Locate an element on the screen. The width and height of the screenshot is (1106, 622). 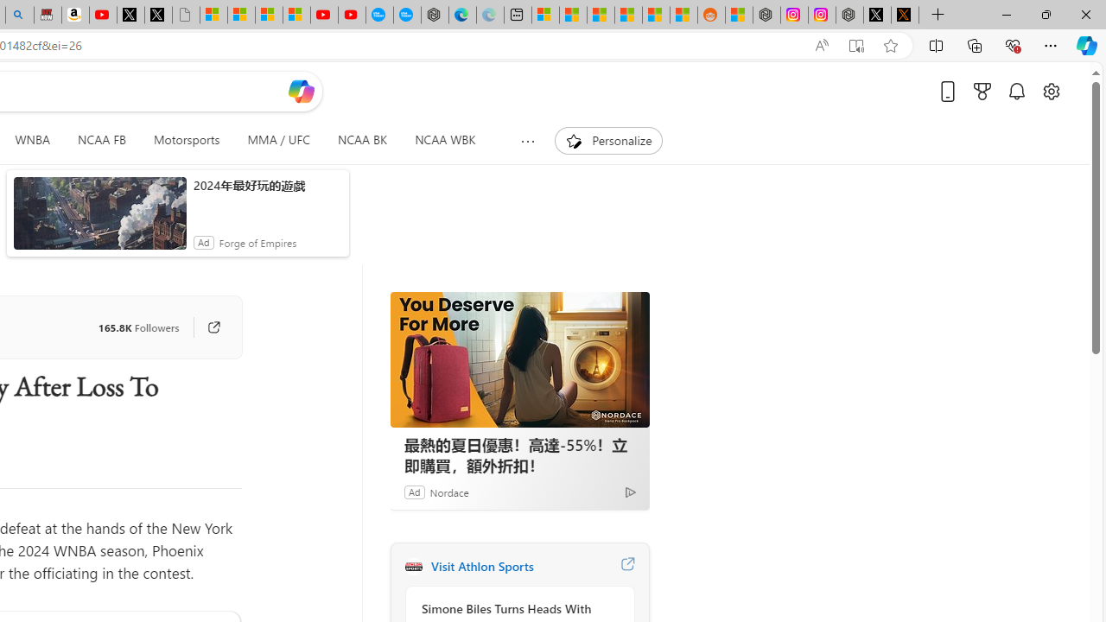
Shanghai, China hourly forecast | Microsoft Weather is located at coordinates (600, 16).